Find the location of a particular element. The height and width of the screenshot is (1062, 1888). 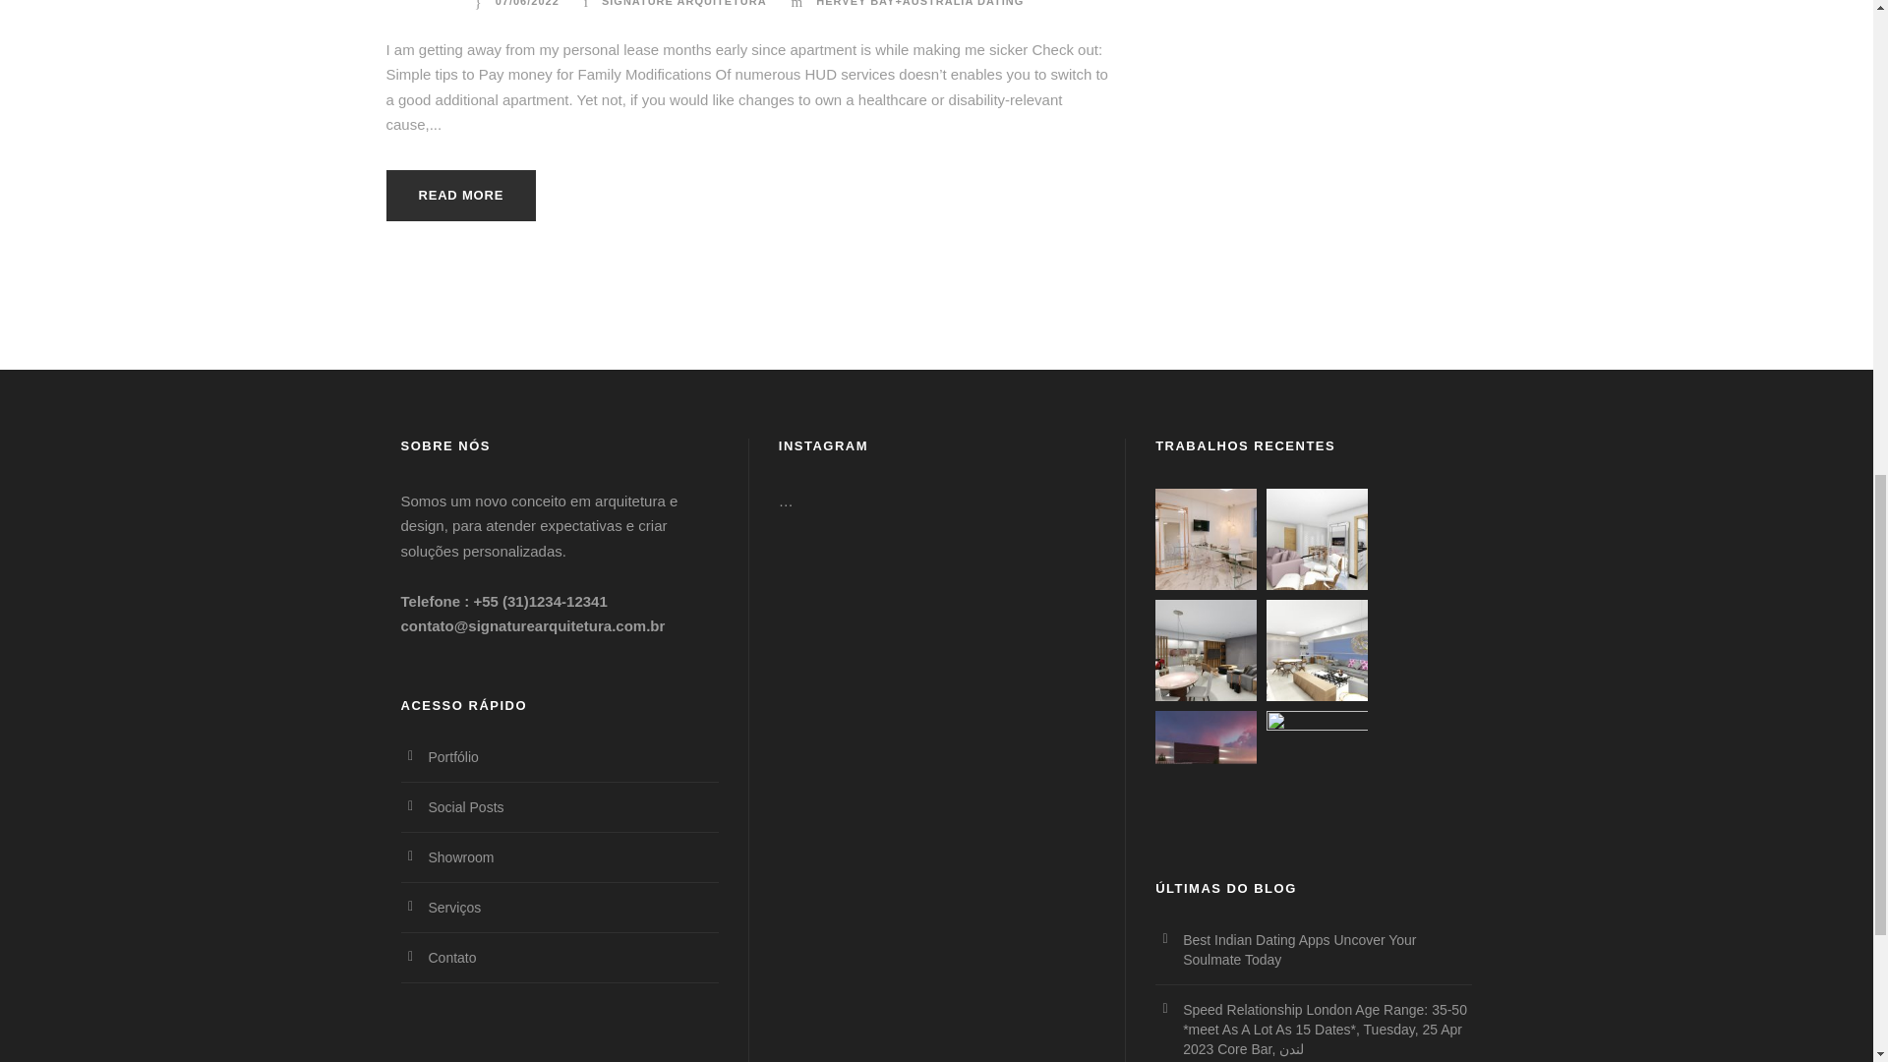

Posts by Signature Arquitetura is located at coordinates (684, 3).